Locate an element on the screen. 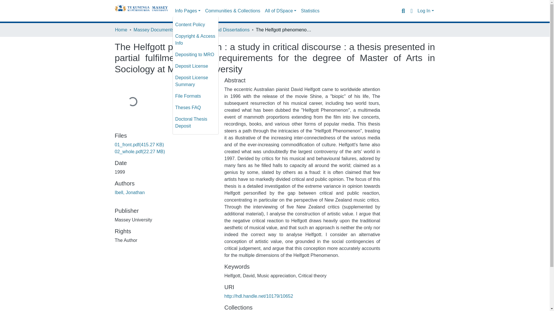 The image size is (554, 311). Statistics is located at coordinates (310, 11).